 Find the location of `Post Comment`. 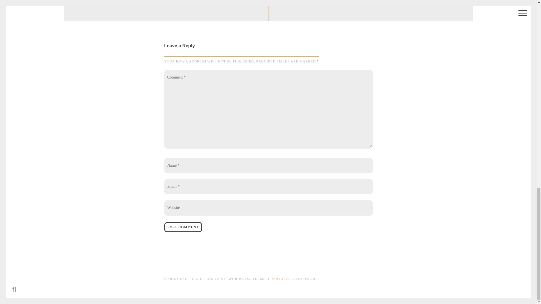

Post Comment is located at coordinates (371, 10).